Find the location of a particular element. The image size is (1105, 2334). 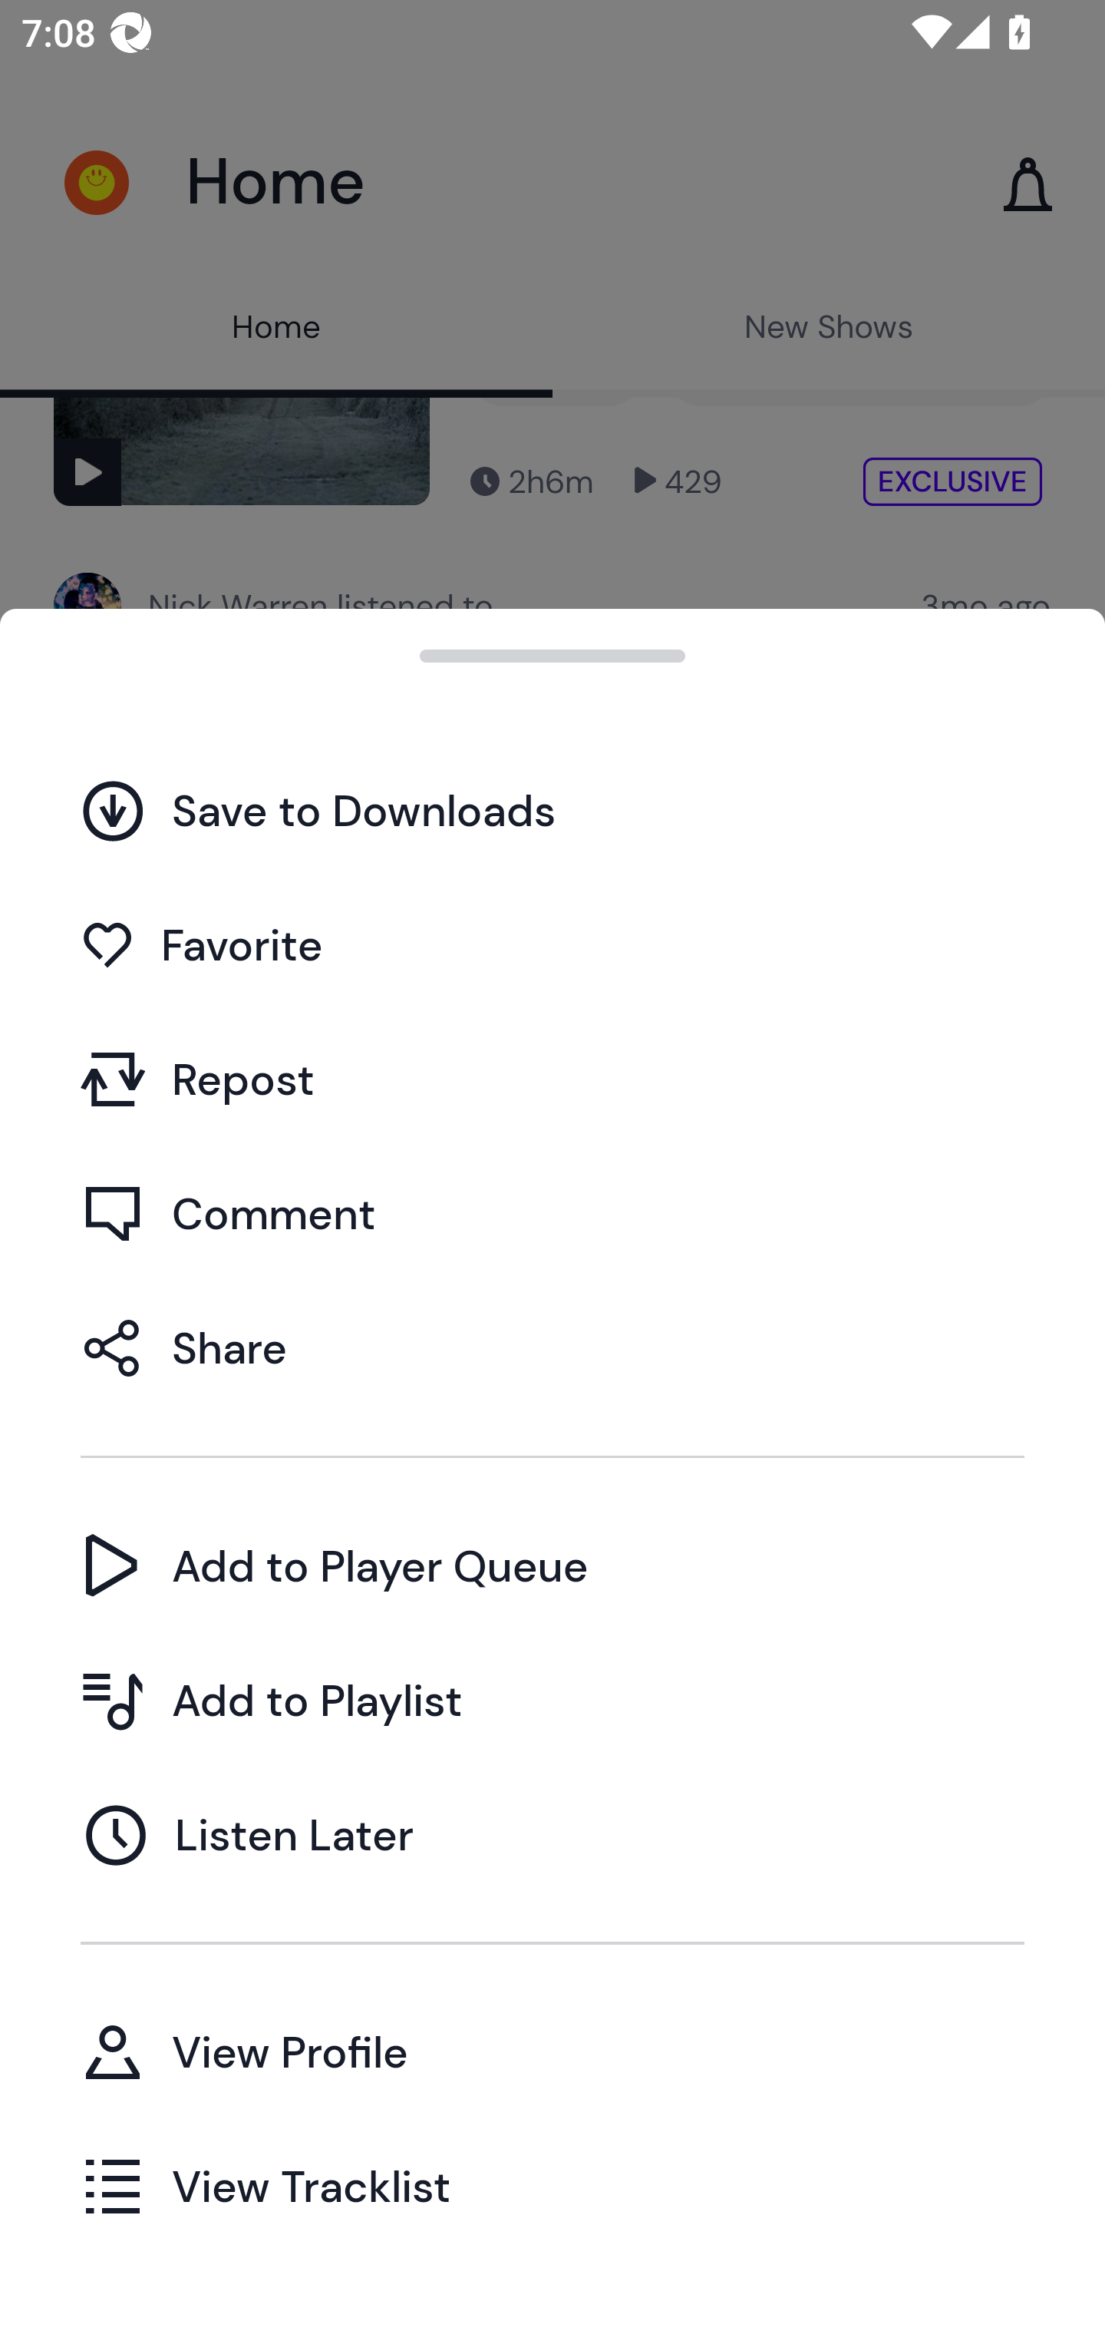

Listen Later is located at coordinates (552, 1834).